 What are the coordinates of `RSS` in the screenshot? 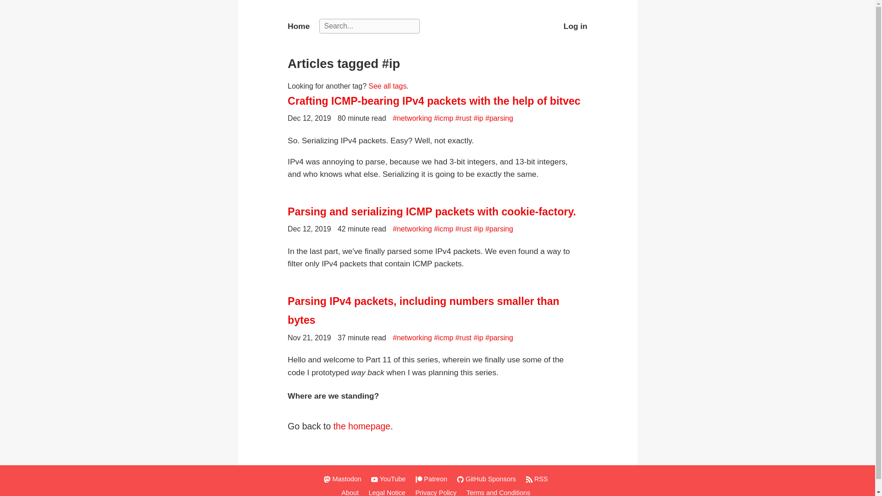 It's located at (538, 479).